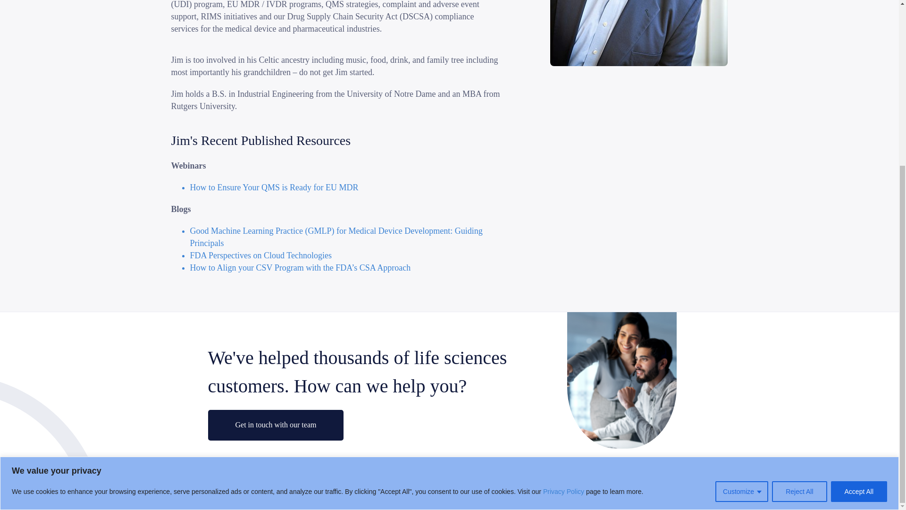 Image resolution: width=906 pixels, height=510 pixels. Describe the element at coordinates (859, 251) in the screenshot. I see `Accept All` at that location.